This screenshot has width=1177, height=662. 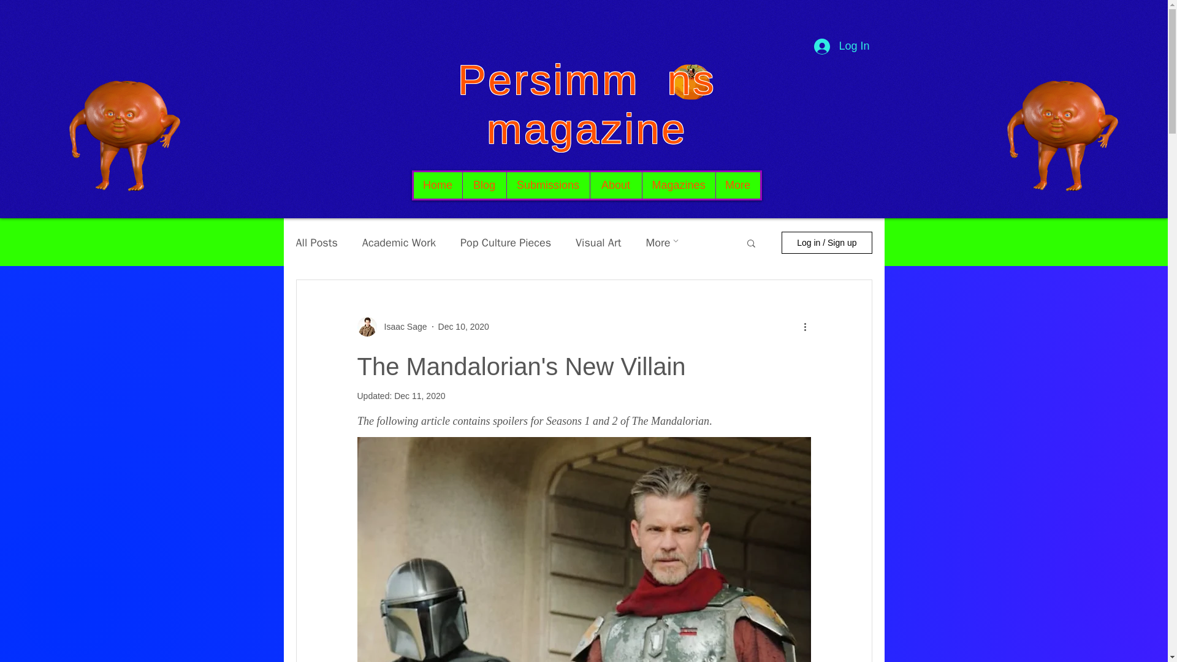 I want to click on Blog, so click(x=484, y=185).